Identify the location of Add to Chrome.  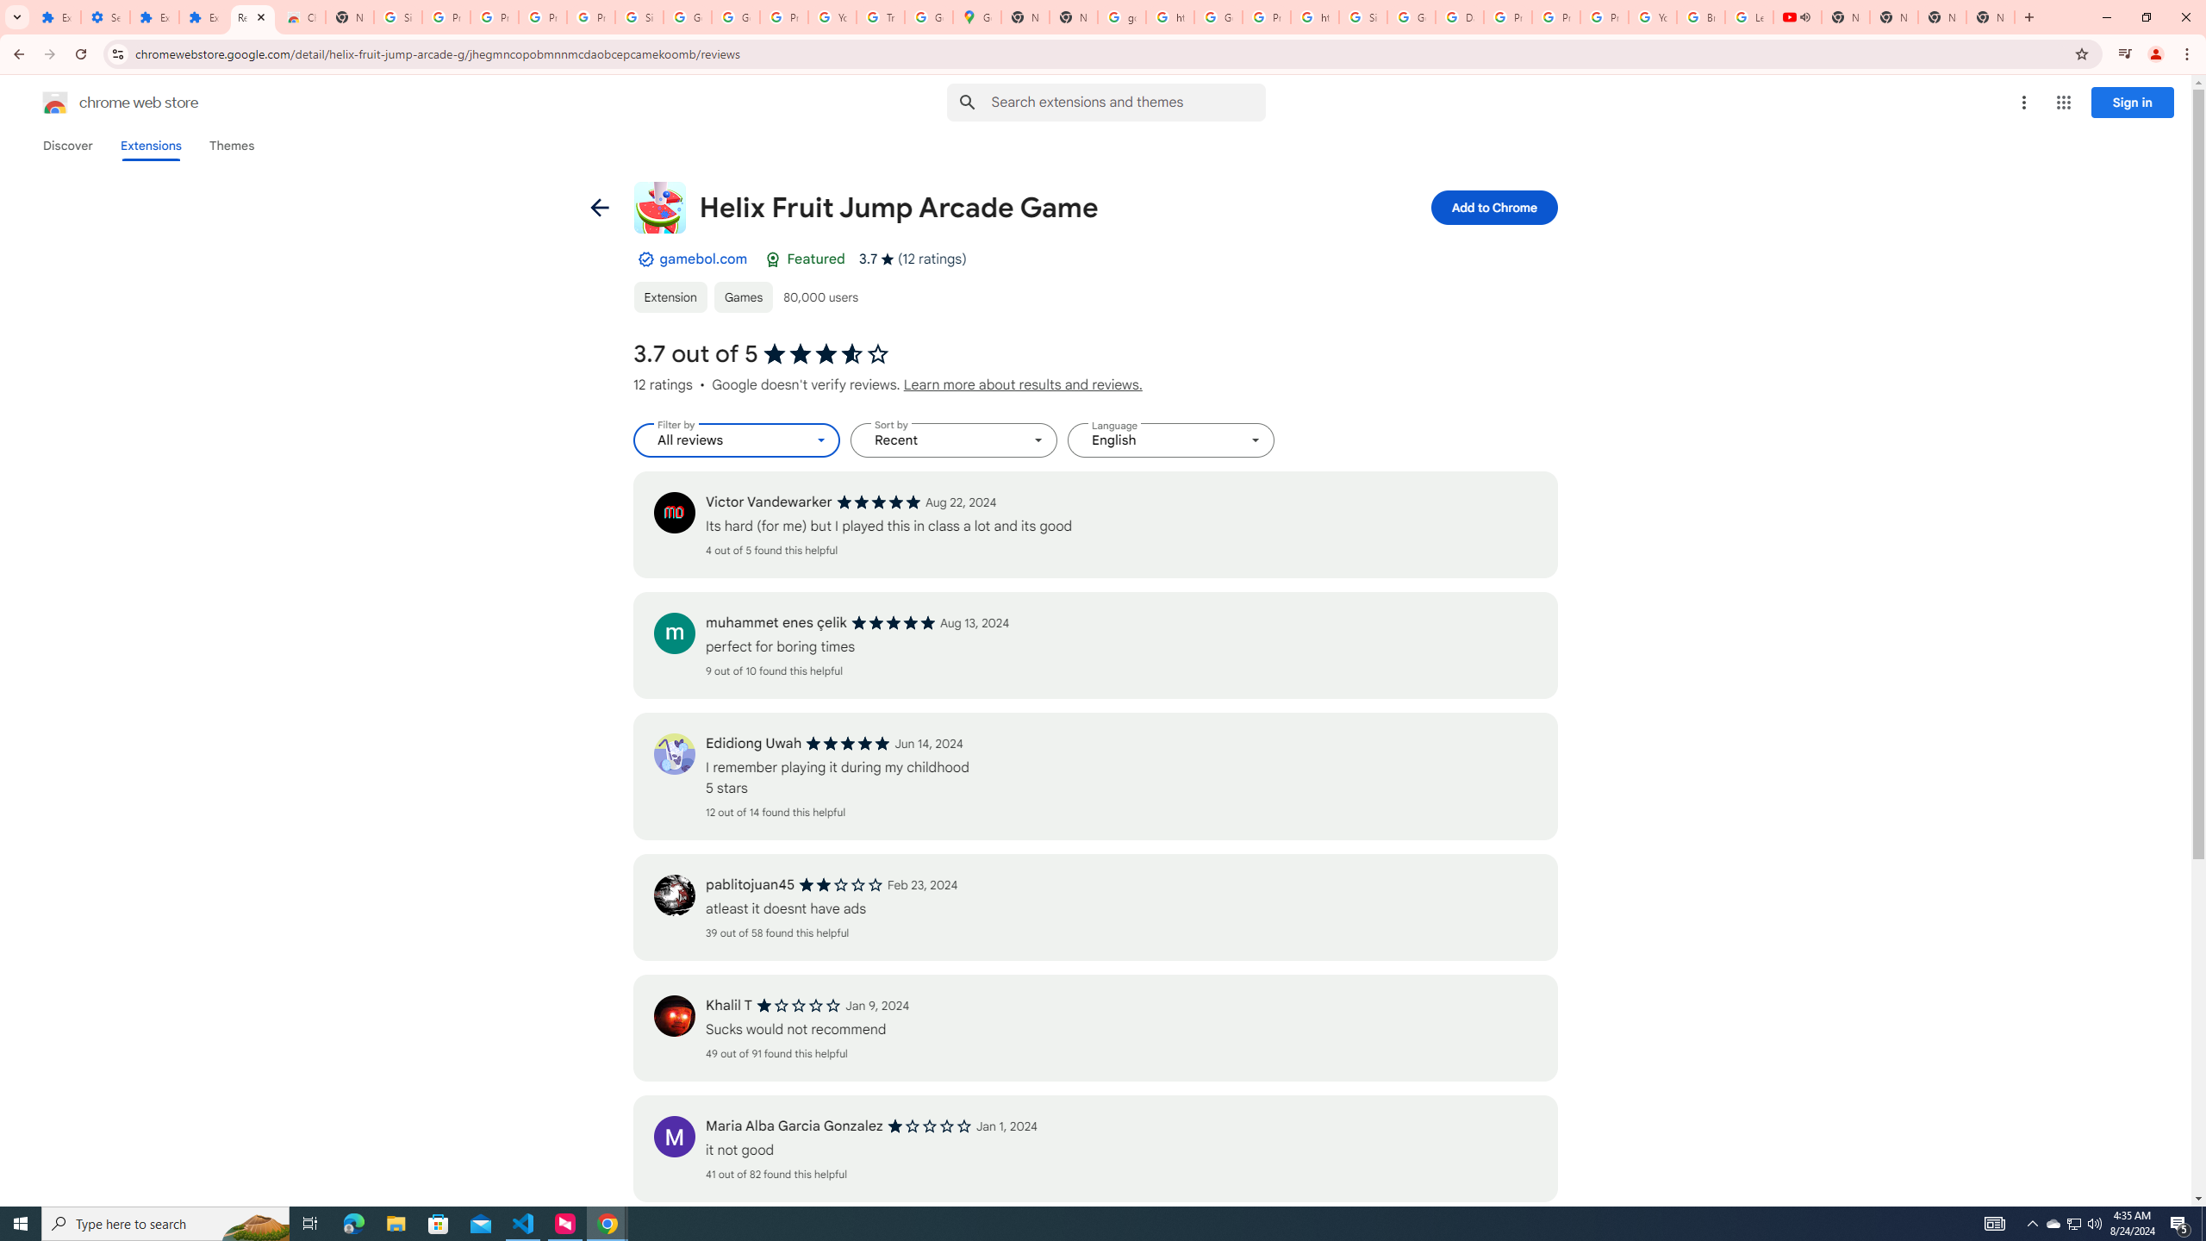
(1492, 207).